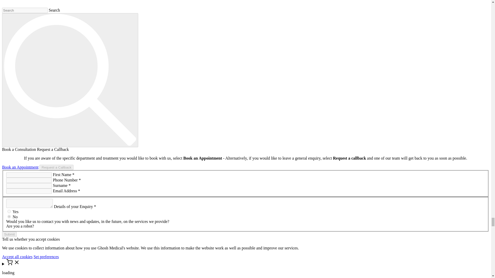 The width and height of the screenshot is (495, 278). Describe the element at coordinates (9, 212) in the screenshot. I see `Yes` at that location.